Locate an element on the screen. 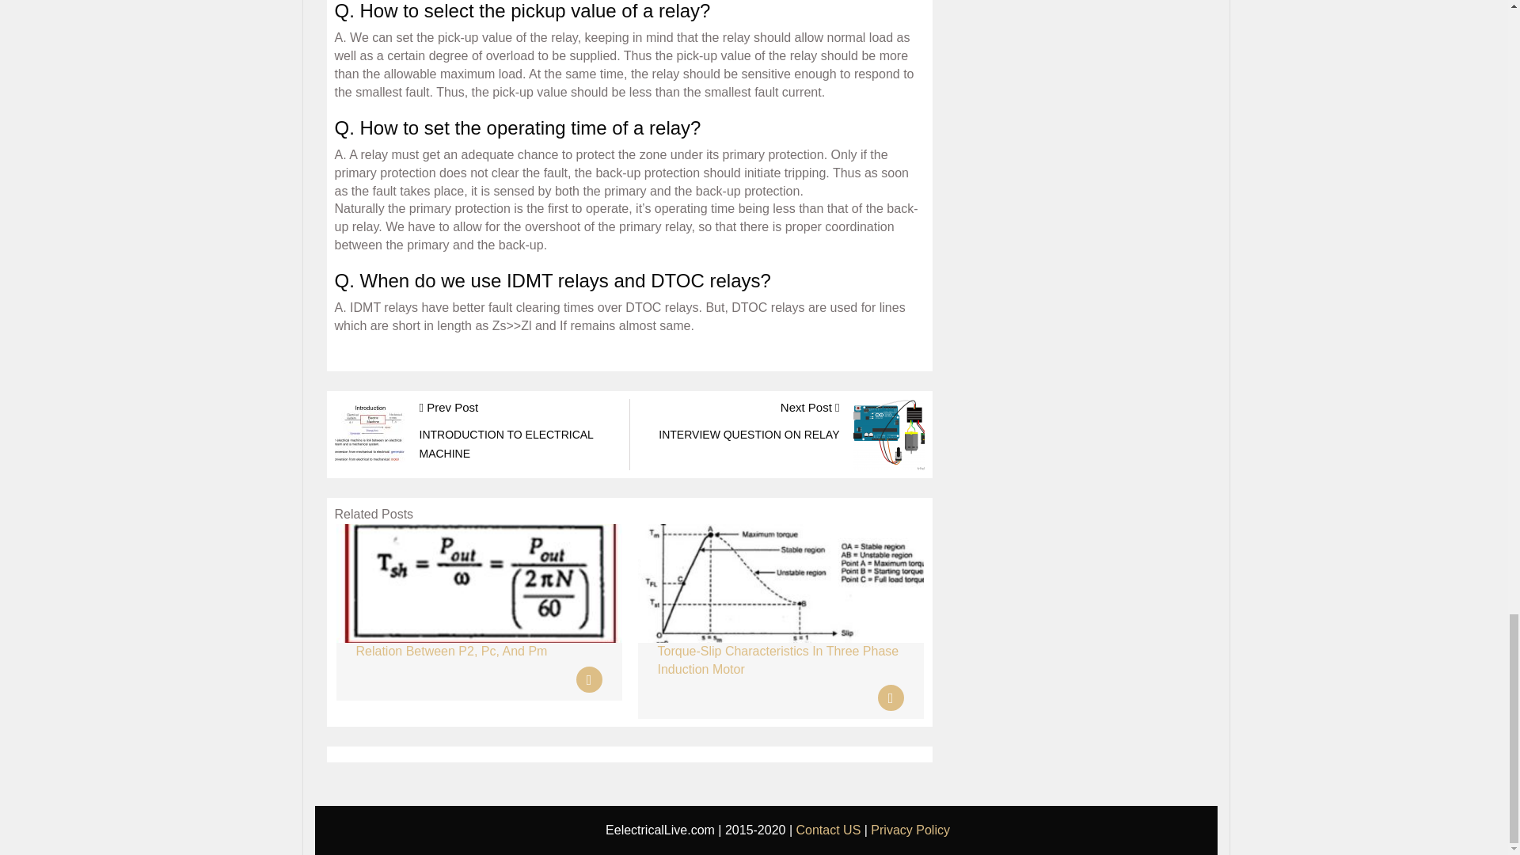  Torque-Slip Characteristics In Three Phase Induction Motor is located at coordinates (451, 651).